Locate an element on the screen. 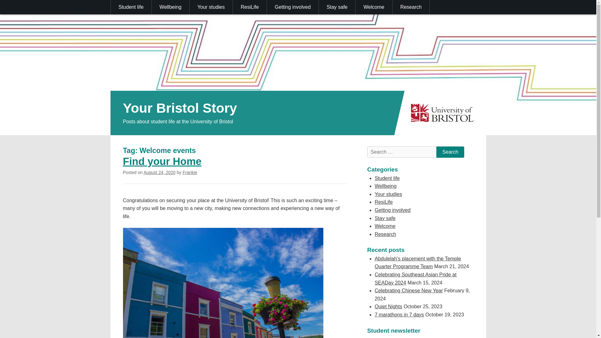 The width and height of the screenshot is (601, 338). Find your Home is located at coordinates (162, 161).